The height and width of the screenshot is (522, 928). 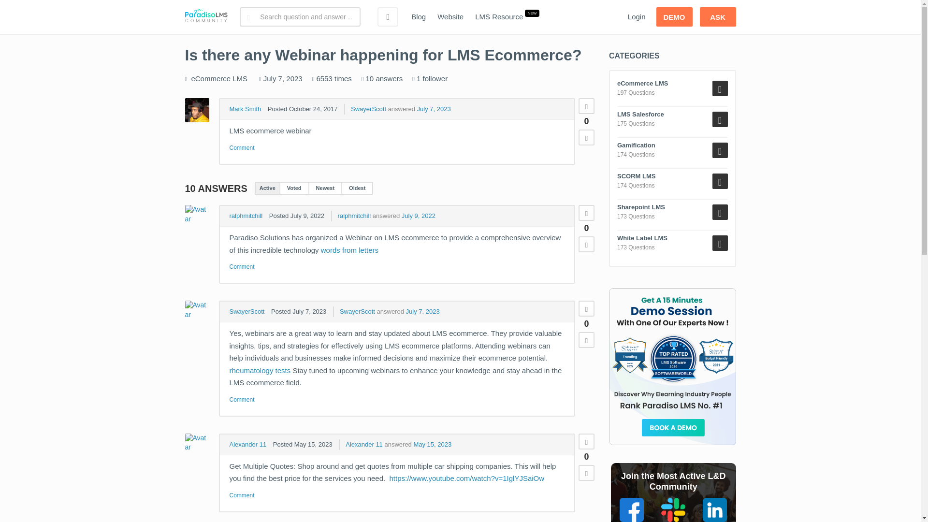 I want to click on ASK, so click(x=717, y=17).